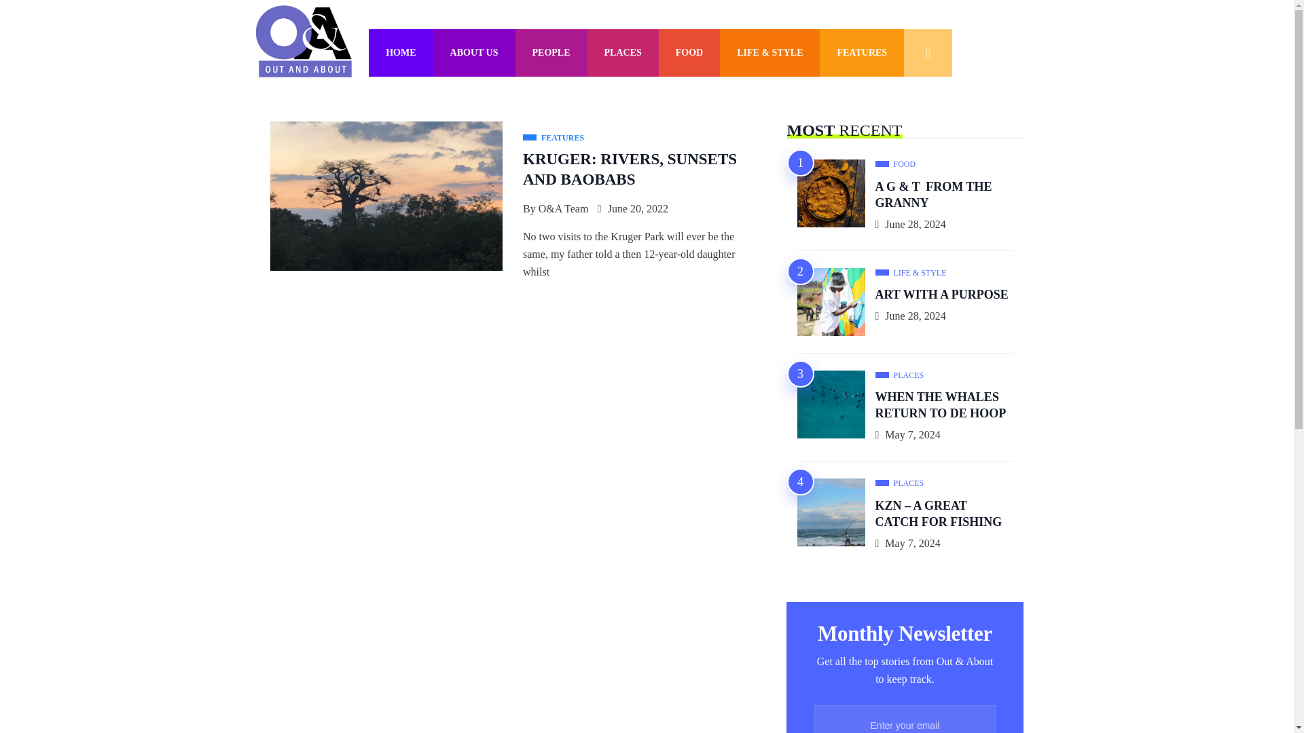 The width and height of the screenshot is (1304, 733). I want to click on ABOUT US, so click(474, 53).